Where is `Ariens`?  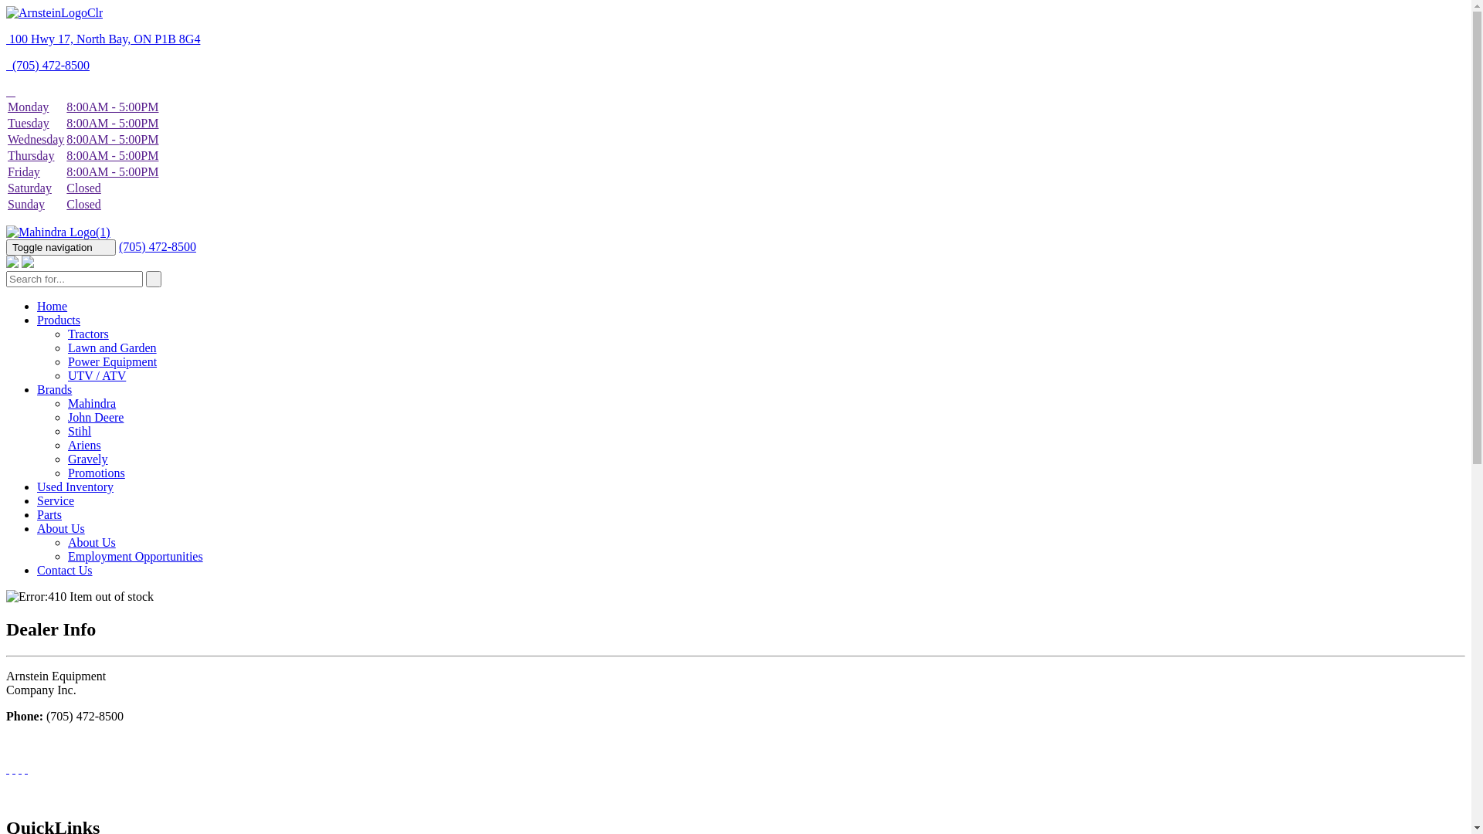
Ariens is located at coordinates (85, 445).